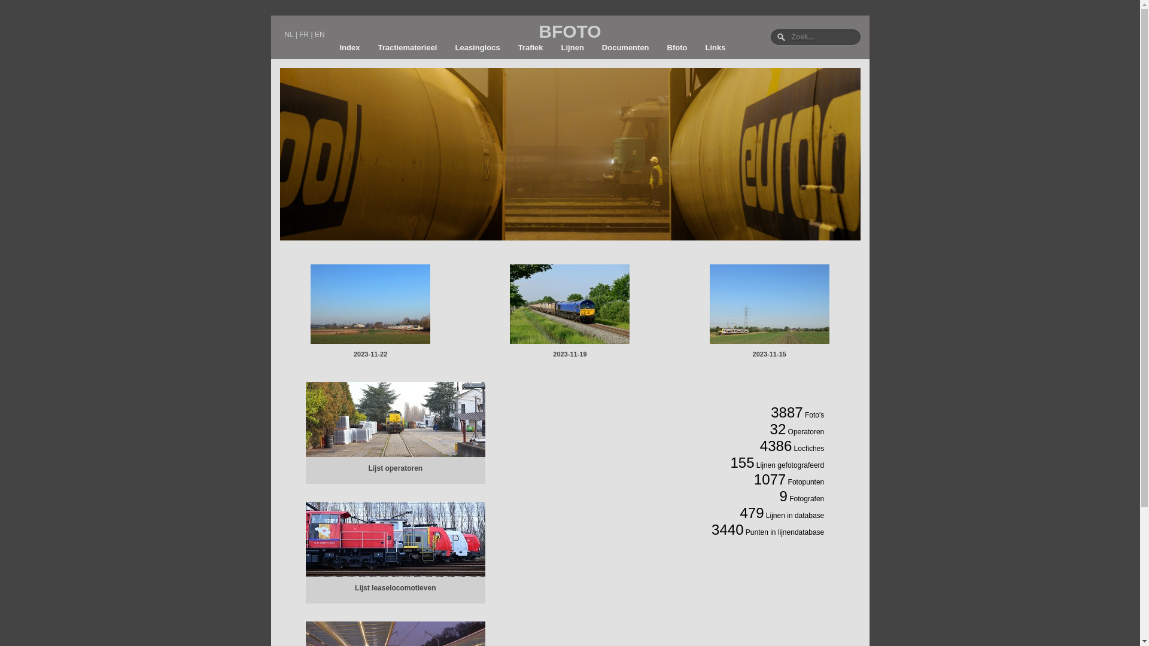  I want to click on NL, so click(290, 35).